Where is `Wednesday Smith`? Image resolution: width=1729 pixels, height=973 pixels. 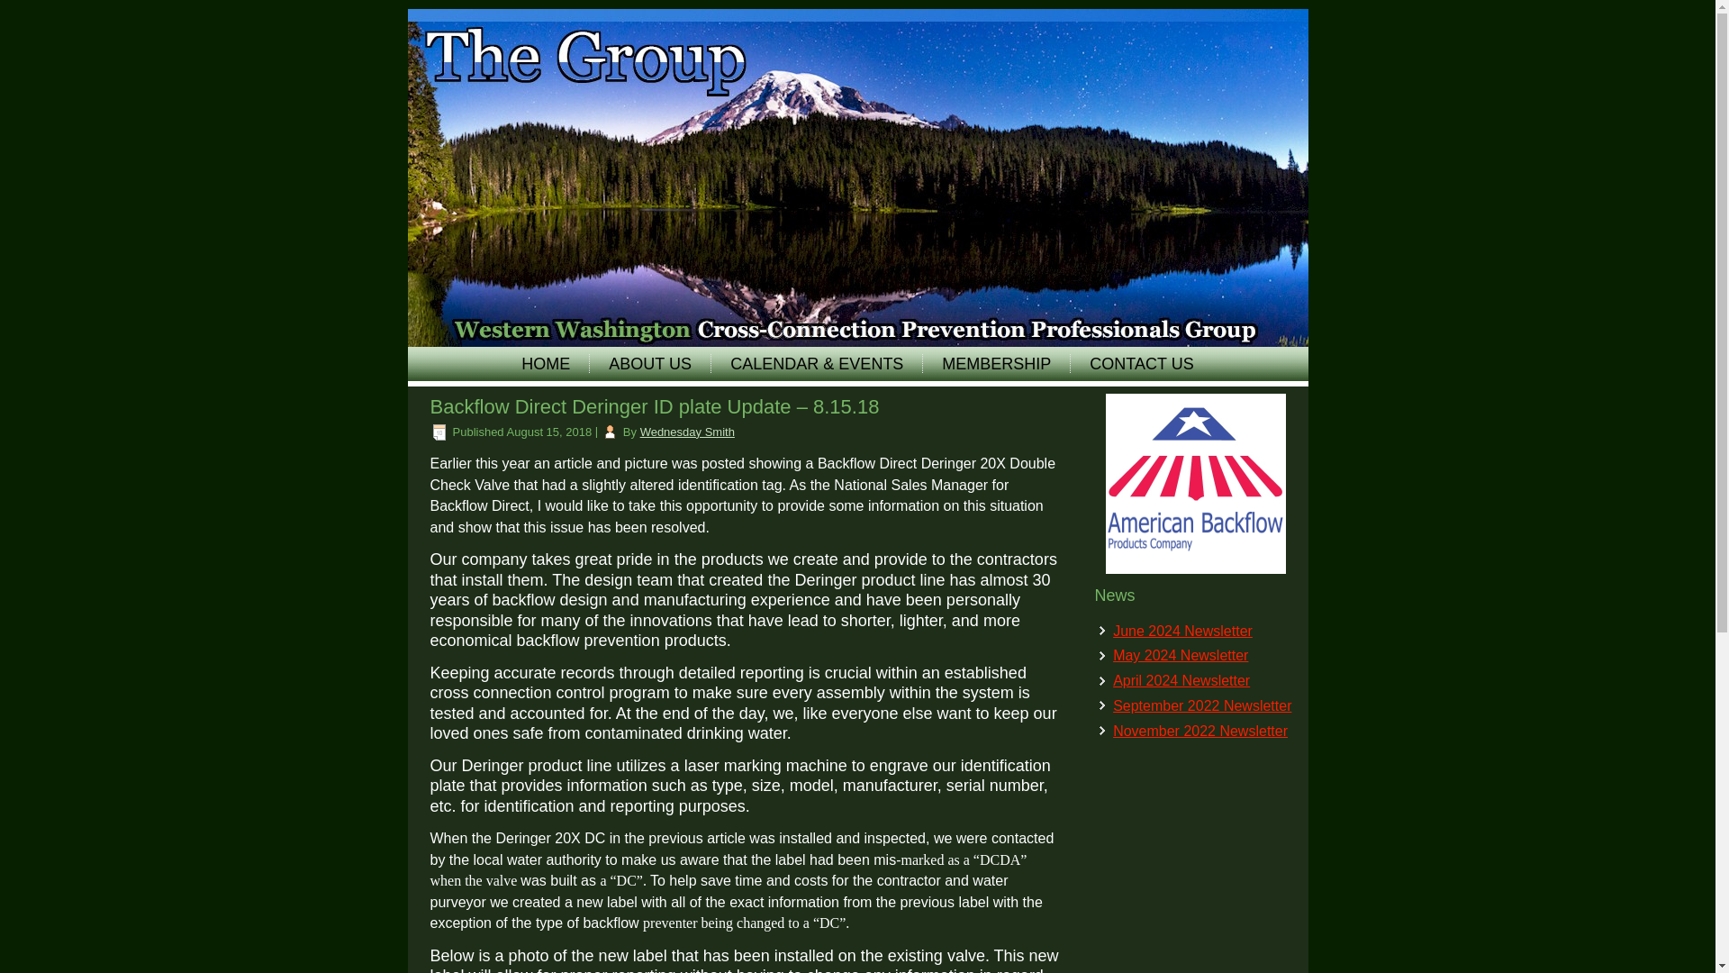
Wednesday Smith is located at coordinates (687, 432).